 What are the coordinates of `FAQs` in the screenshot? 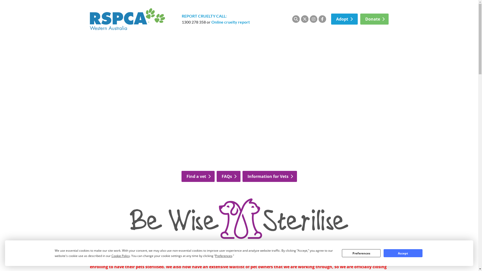 It's located at (228, 176).